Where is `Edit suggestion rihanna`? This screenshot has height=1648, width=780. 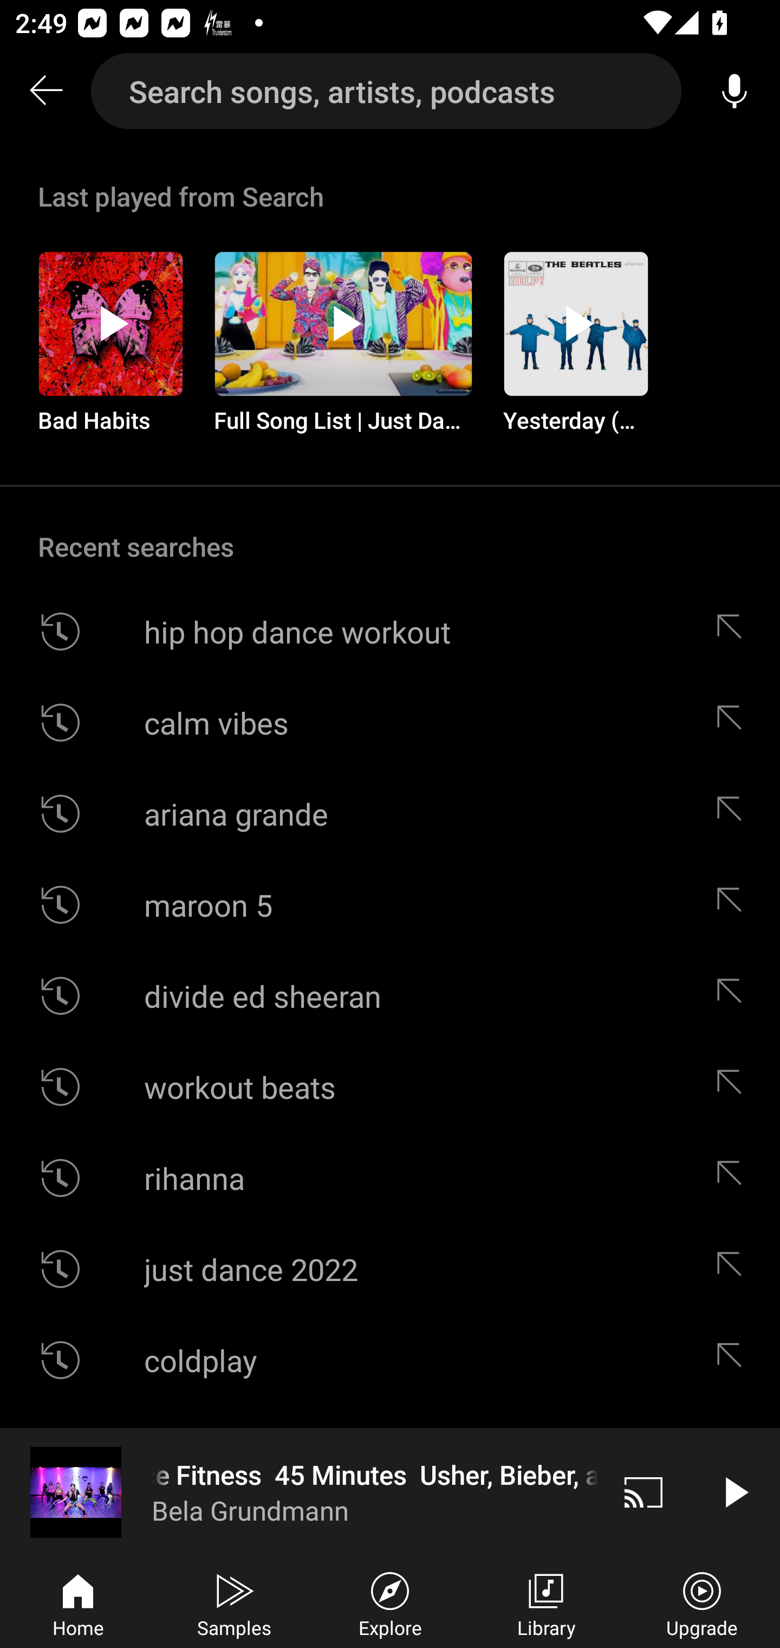 Edit suggestion rihanna is located at coordinates (734, 1177).